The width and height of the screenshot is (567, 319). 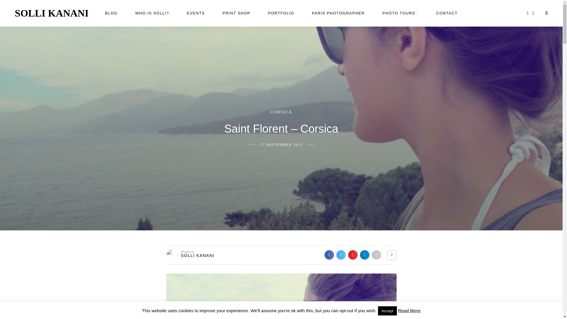 I want to click on 17 SEPTEMBER 2012, so click(x=281, y=144).